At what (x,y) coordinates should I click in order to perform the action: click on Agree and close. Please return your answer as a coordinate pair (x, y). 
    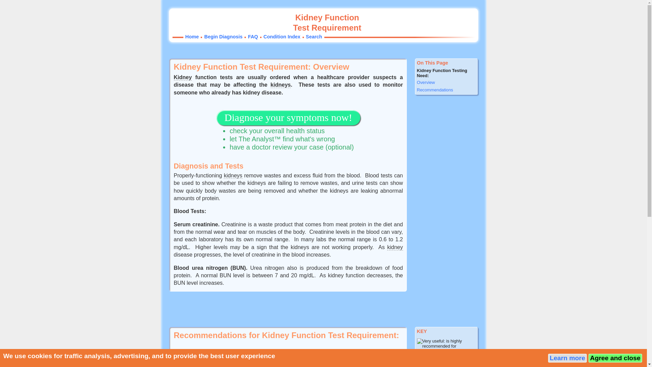
    Looking at the image, I should click on (615, 358).